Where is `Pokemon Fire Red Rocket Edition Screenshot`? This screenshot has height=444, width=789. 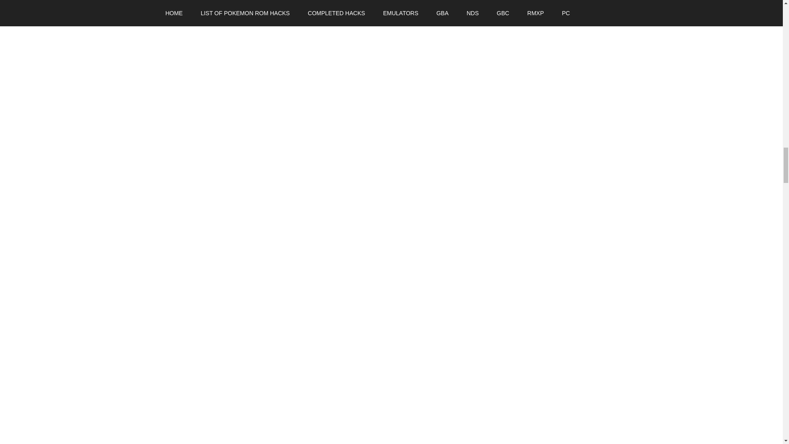 Pokemon Fire Red Rocket Edition Screenshot is located at coordinates (206, 148).